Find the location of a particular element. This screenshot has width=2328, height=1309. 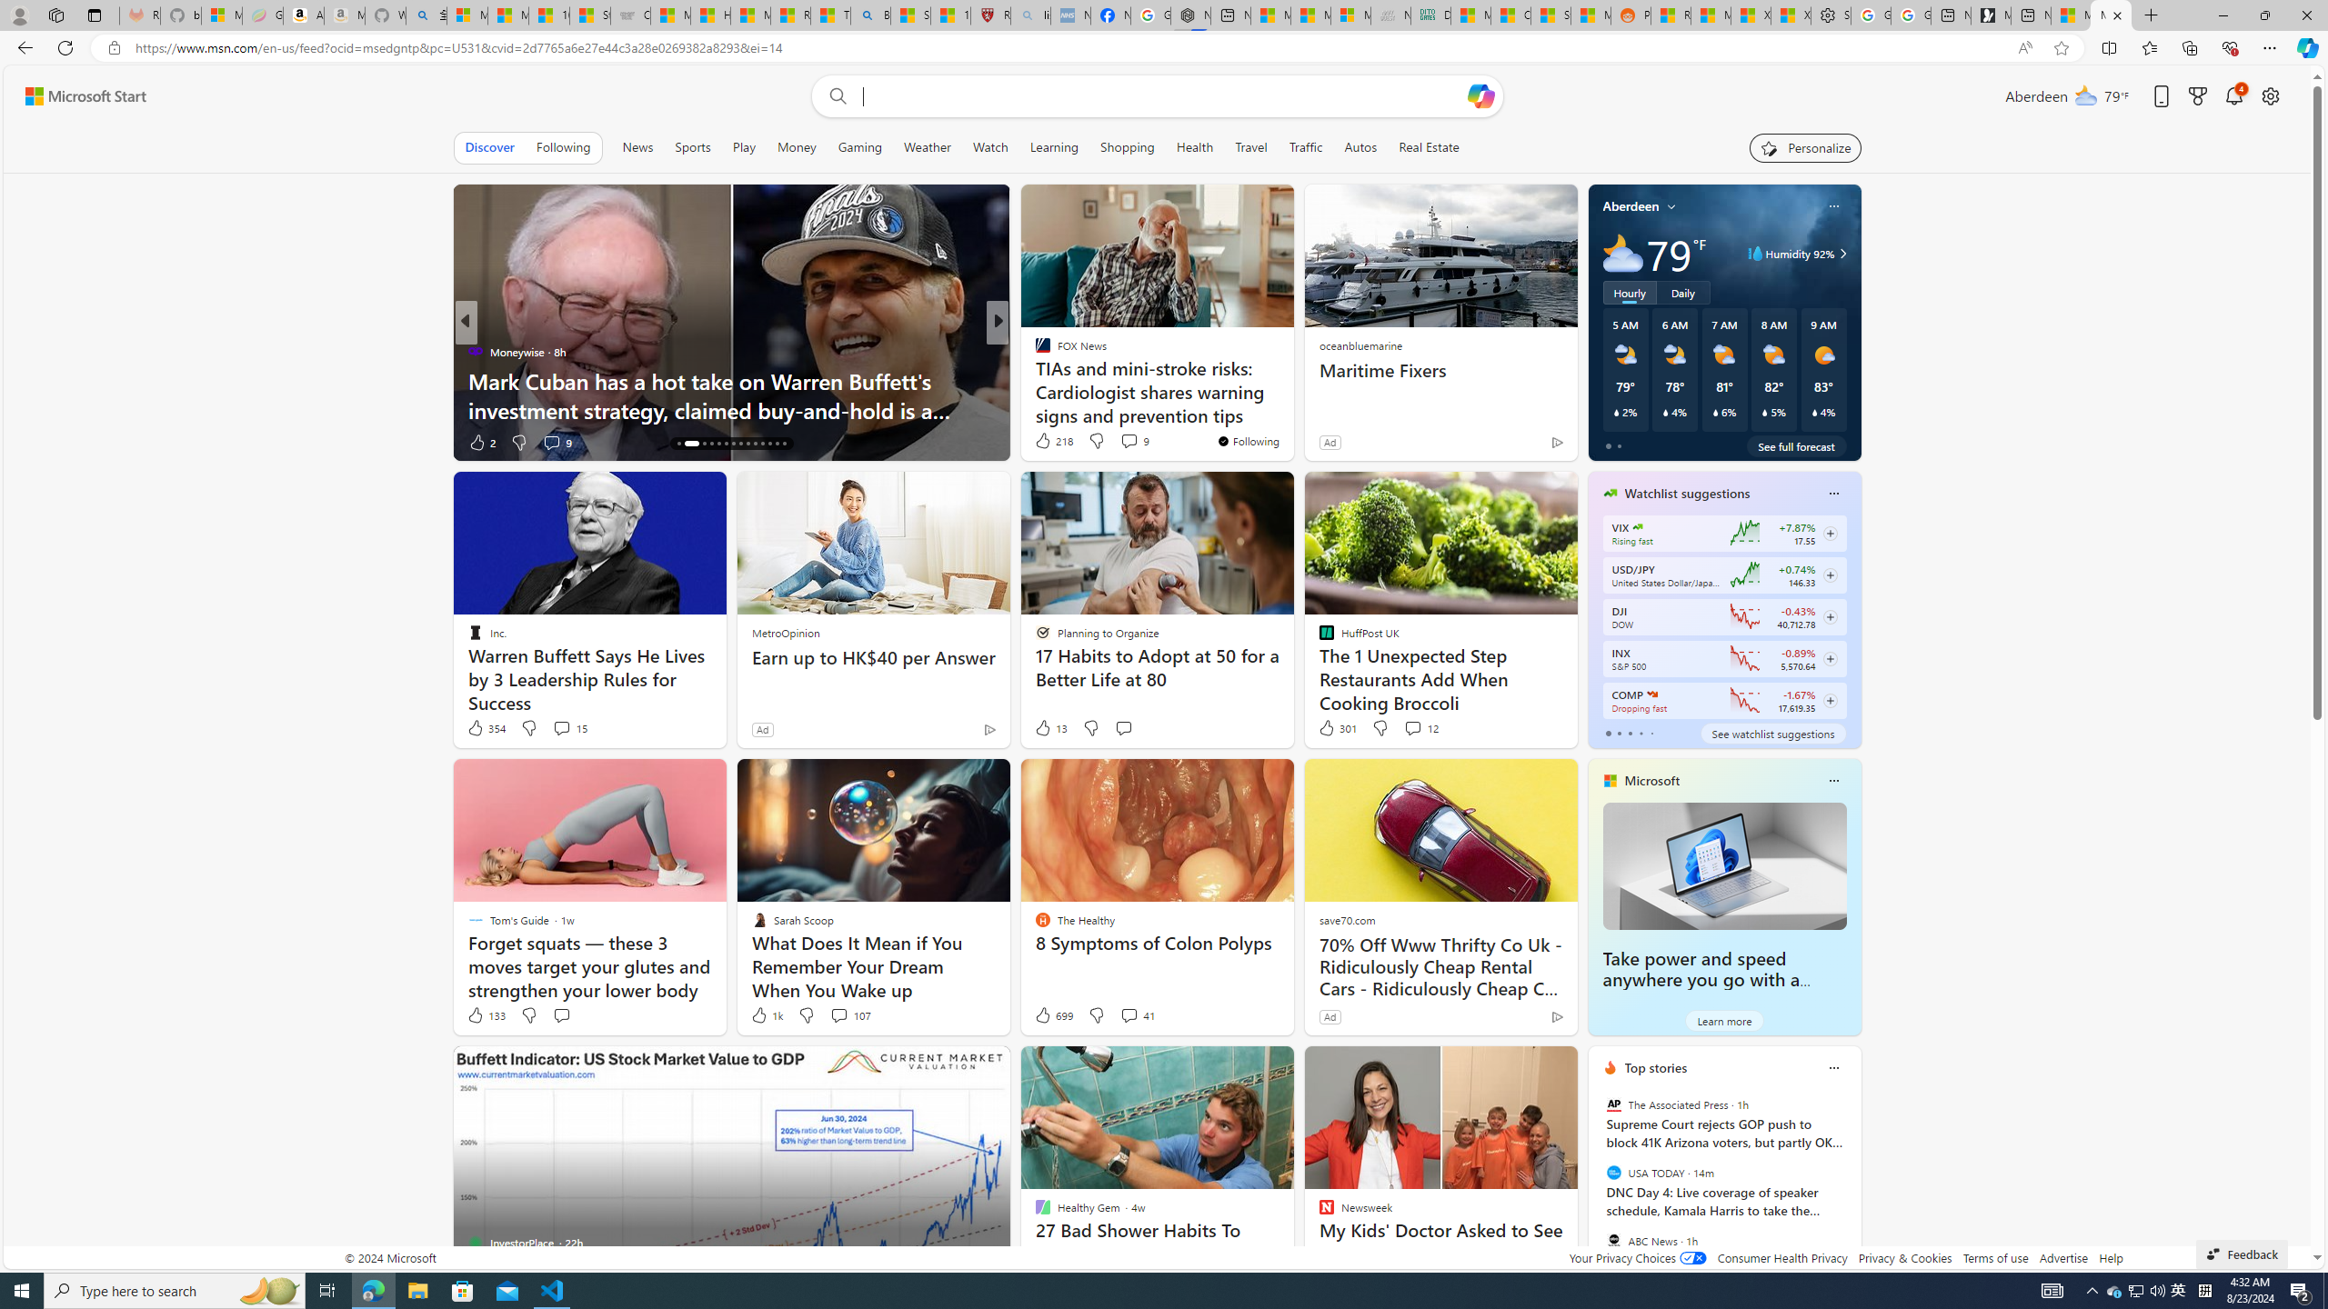

View comments 9 Comment is located at coordinates (1135, 440).